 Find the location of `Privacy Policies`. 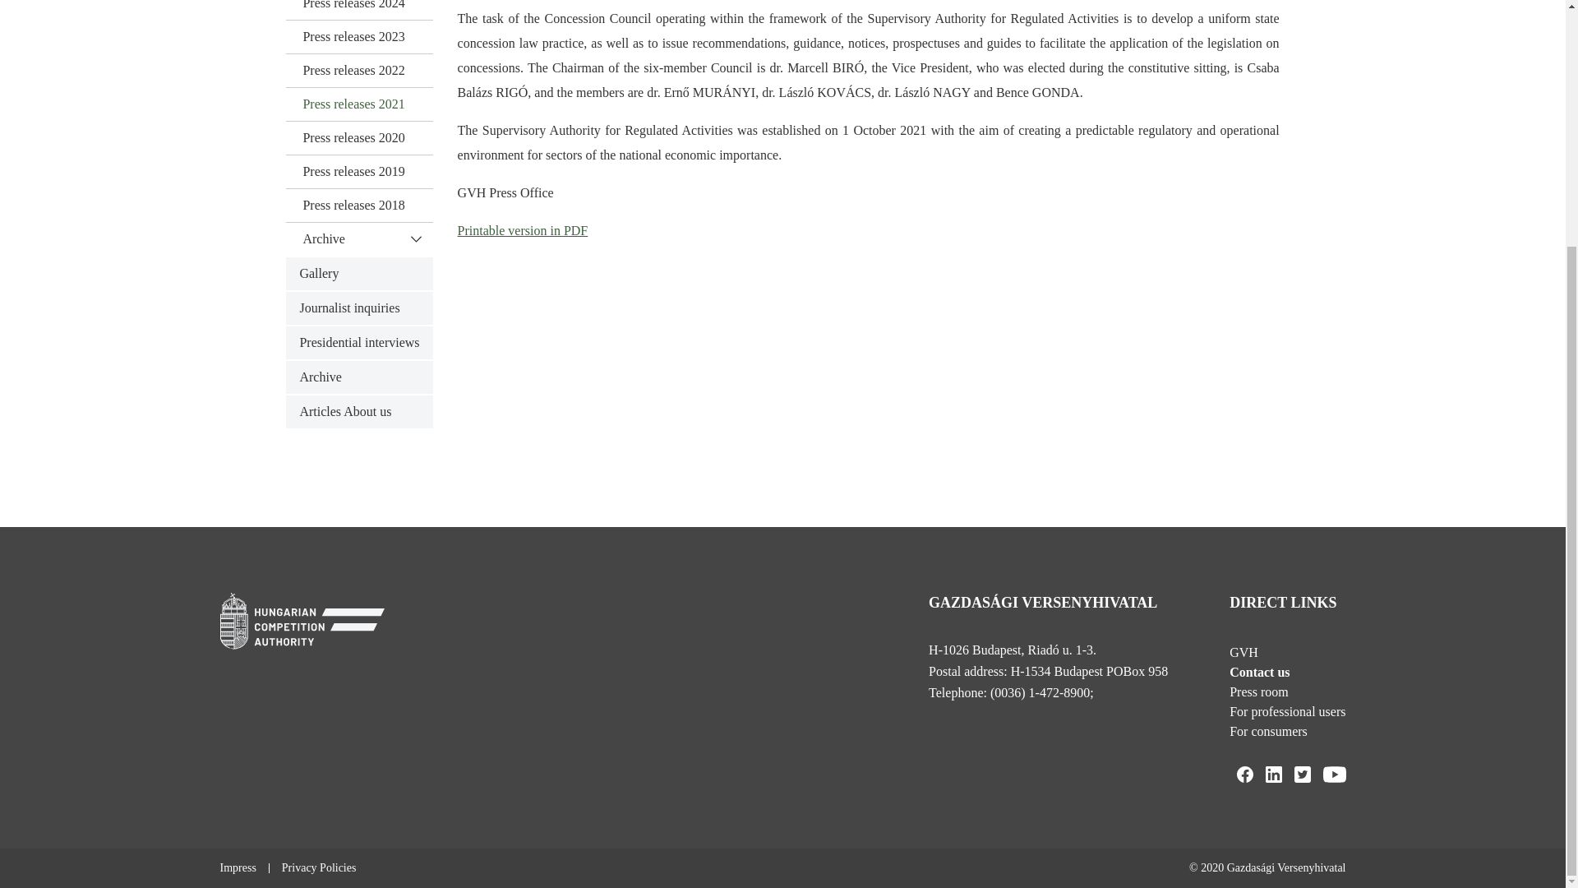

Privacy Policies is located at coordinates (319, 867).